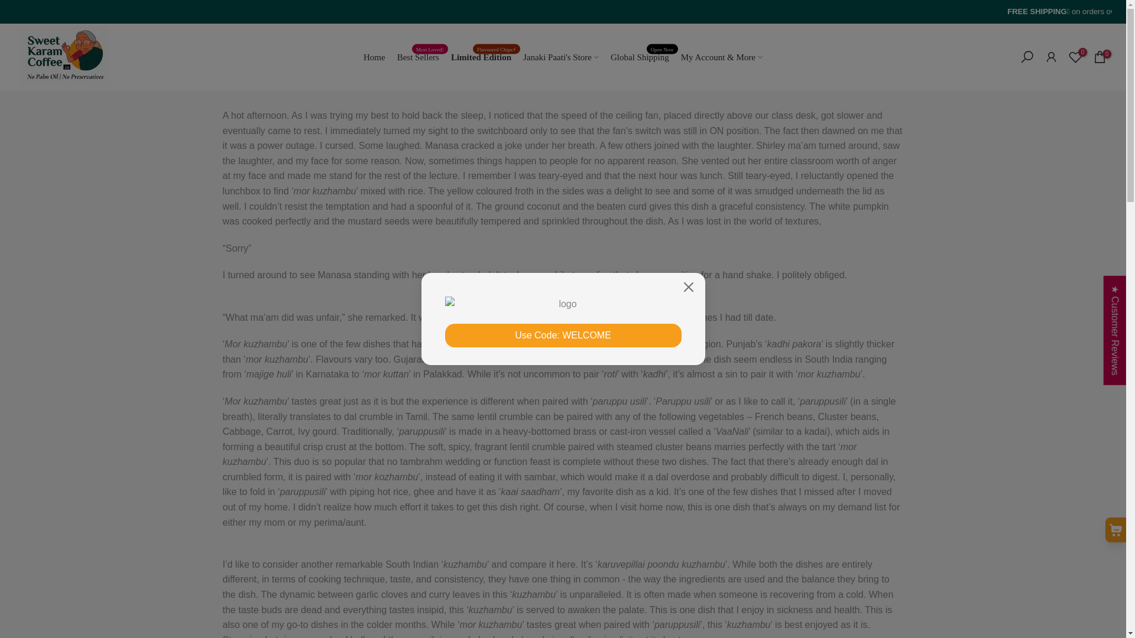 Image resolution: width=1135 pixels, height=638 pixels. Describe the element at coordinates (1100, 57) in the screenshot. I see `0` at that location.